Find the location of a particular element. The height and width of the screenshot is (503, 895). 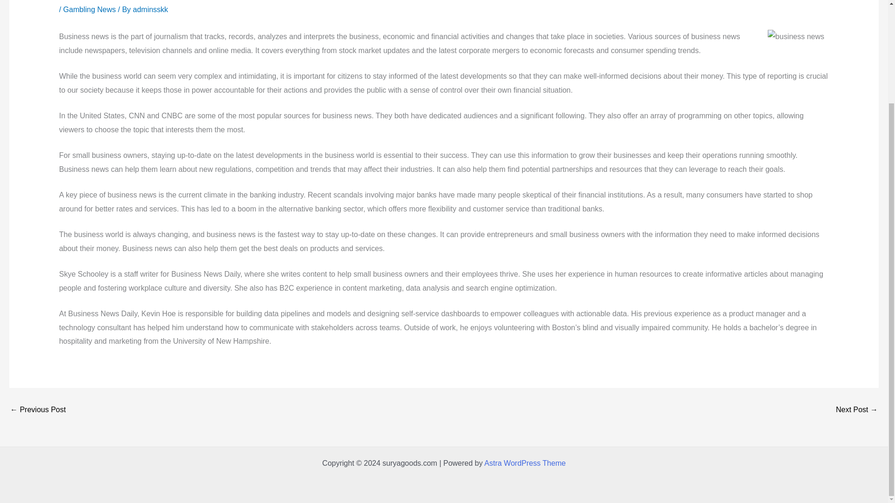

adminsskk is located at coordinates (150, 9).